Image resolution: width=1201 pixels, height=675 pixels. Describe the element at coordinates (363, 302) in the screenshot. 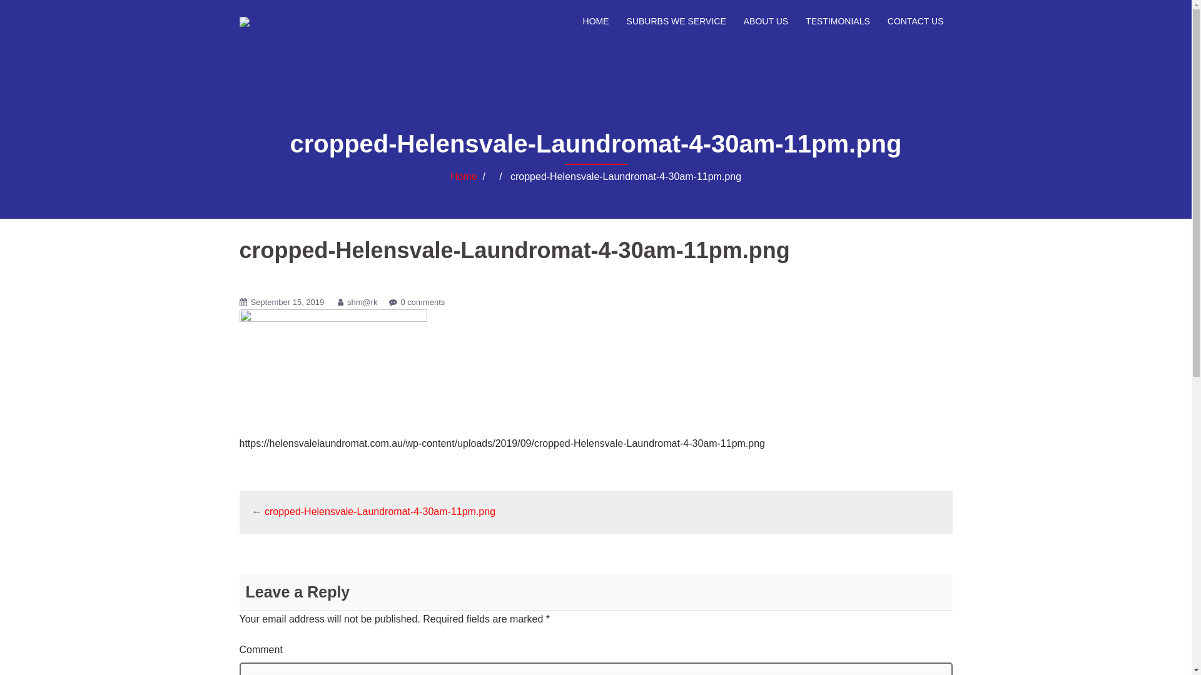

I see `shm@rk` at that location.